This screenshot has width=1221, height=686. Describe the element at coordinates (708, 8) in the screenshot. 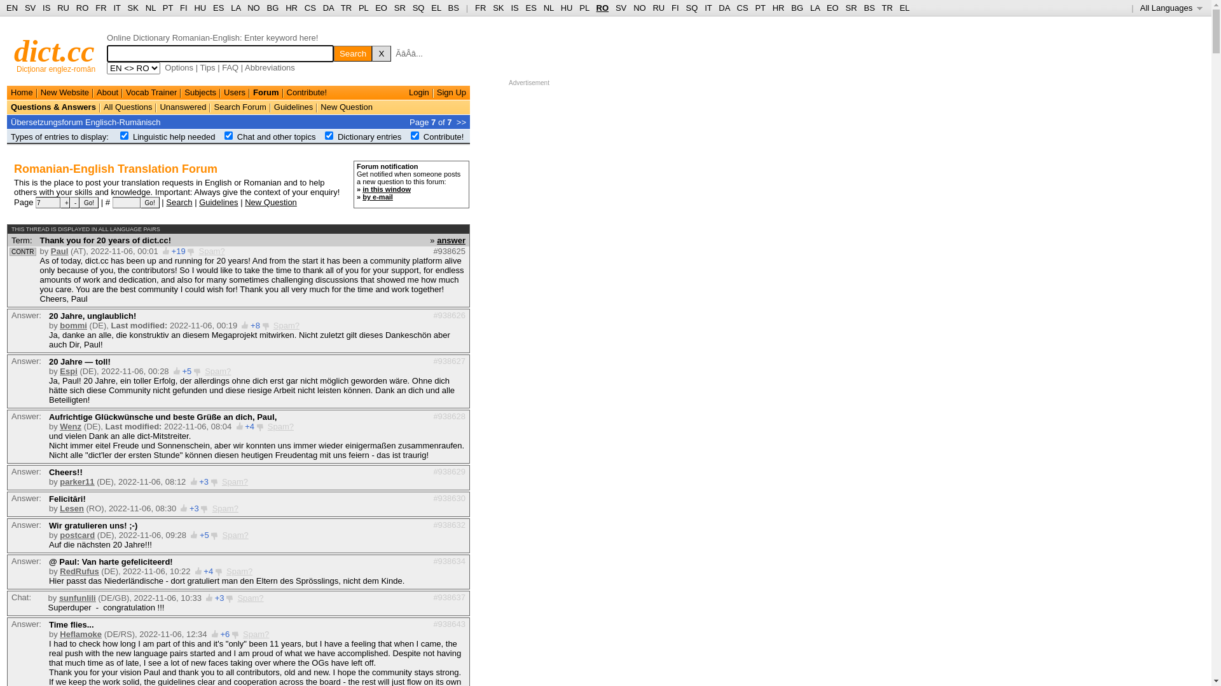

I see `IT` at that location.